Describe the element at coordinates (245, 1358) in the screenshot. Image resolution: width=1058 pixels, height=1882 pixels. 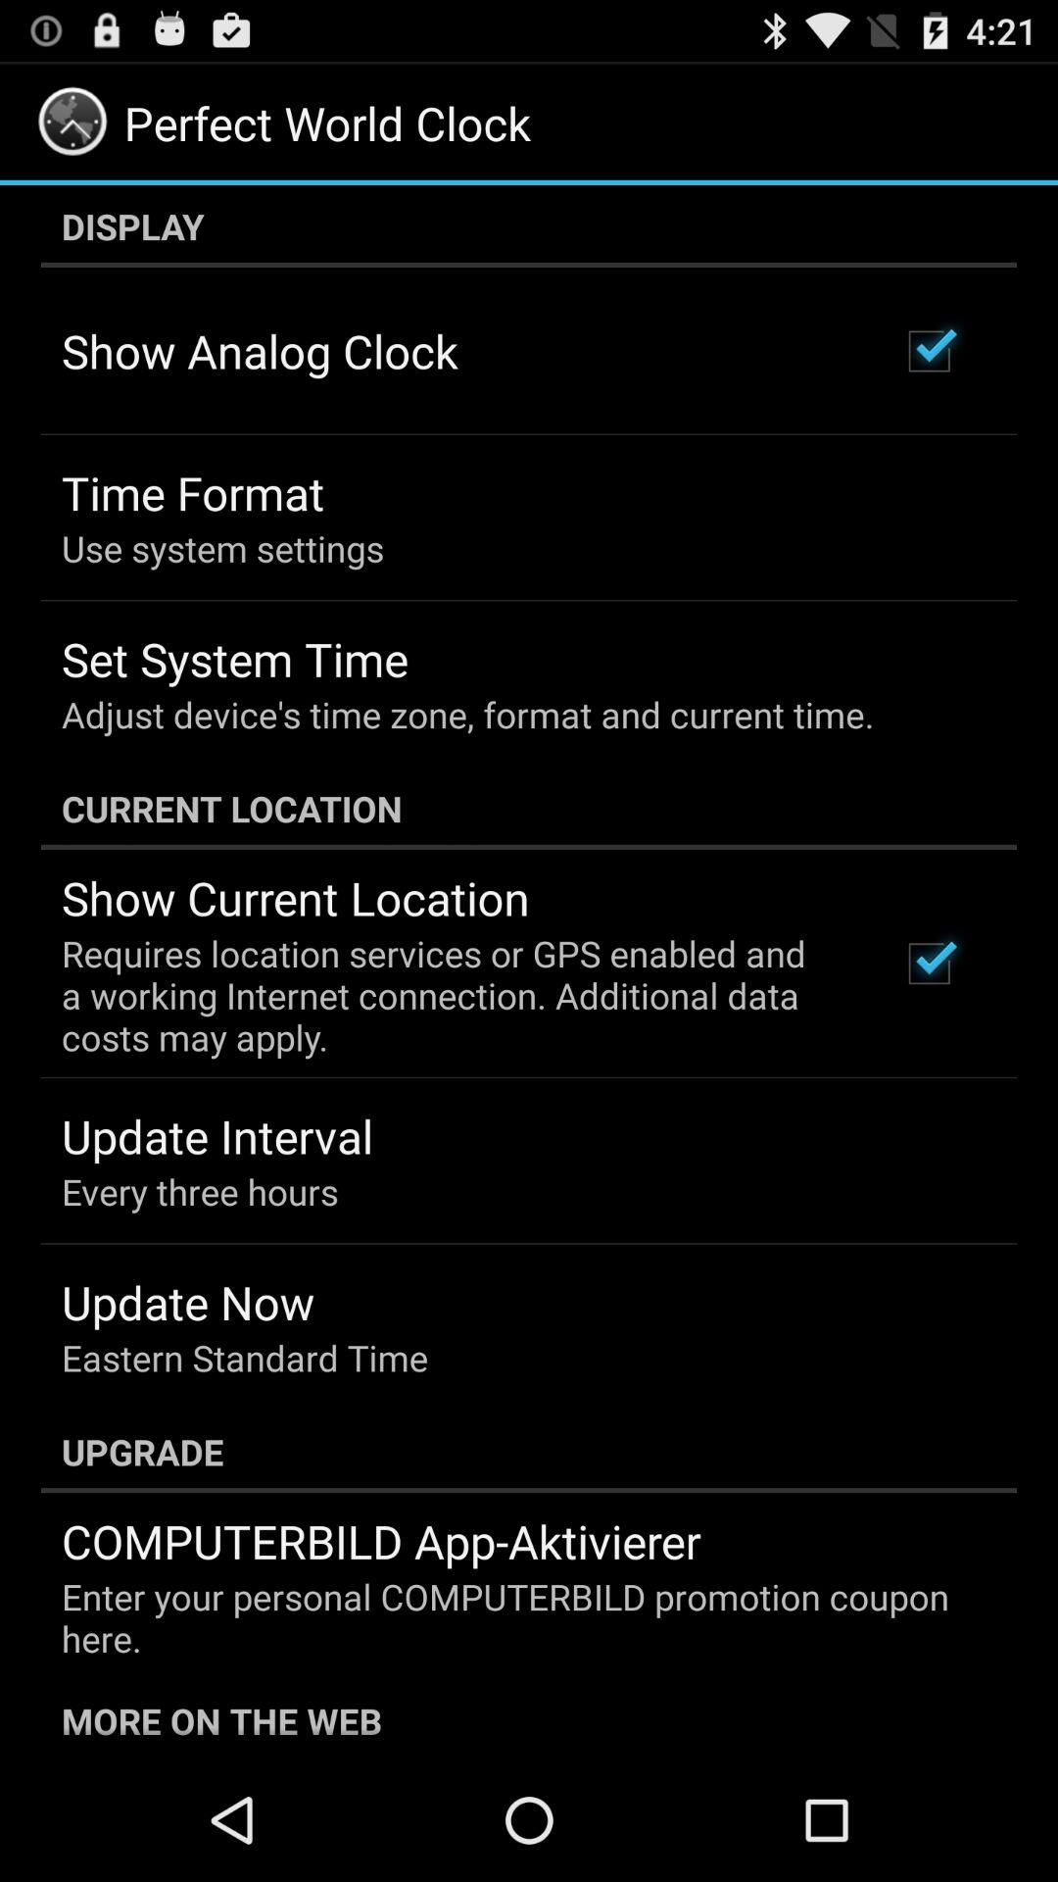
I see `turn off the app below the update now app` at that location.